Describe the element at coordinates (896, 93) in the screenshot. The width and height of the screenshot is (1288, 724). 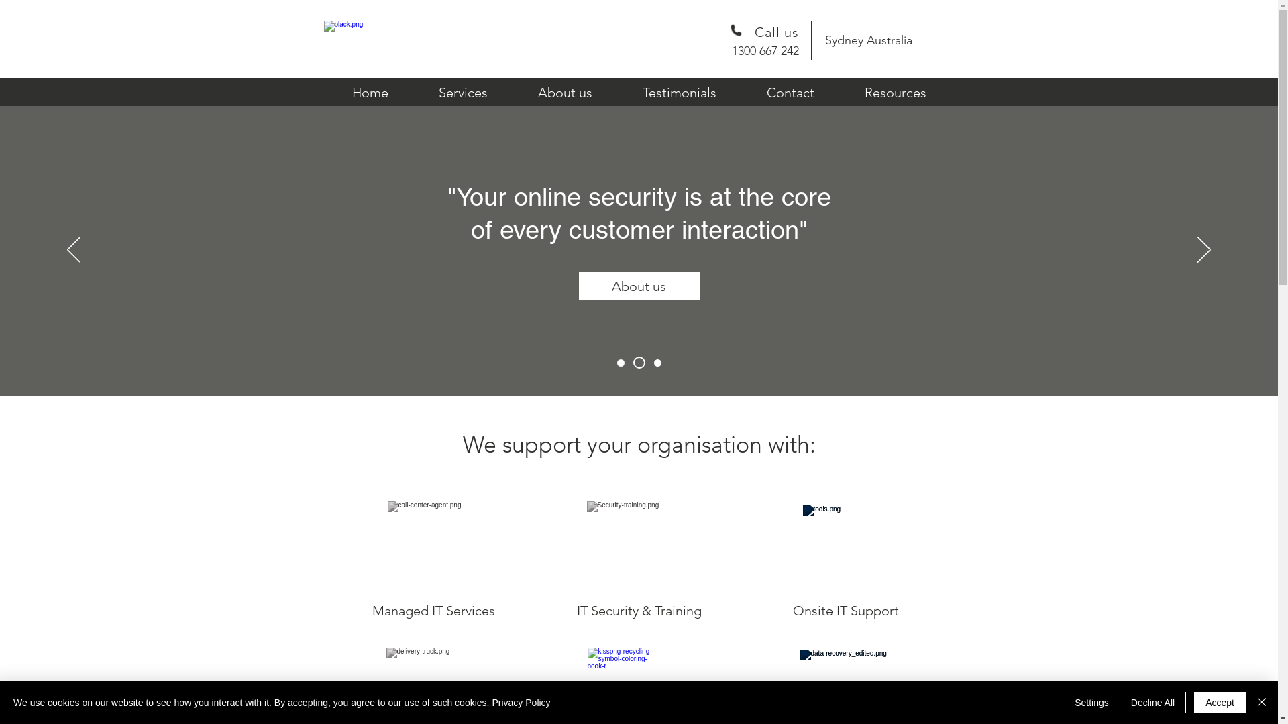
I see `Resources` at that location.